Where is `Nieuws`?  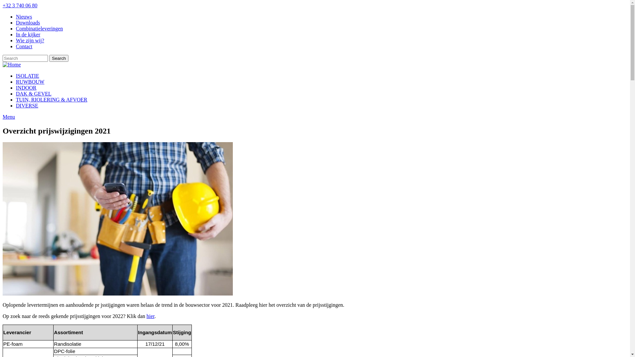 Nieuws is located at coordinates (24, 17).